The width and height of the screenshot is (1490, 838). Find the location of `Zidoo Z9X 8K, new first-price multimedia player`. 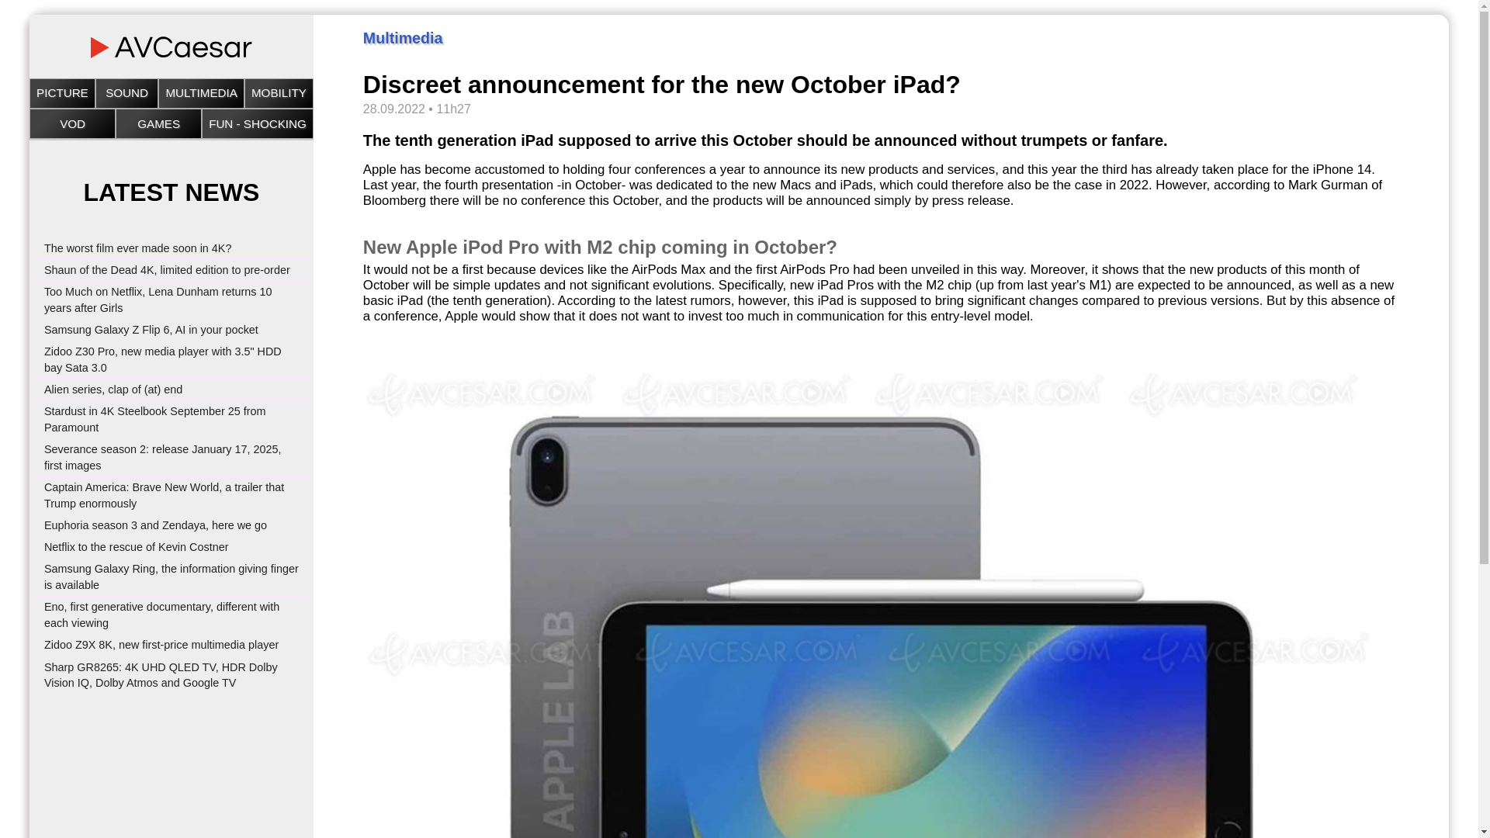

Zidoo Z9X 8K, new first-price multimedia player is located at coordinates (161, 644).